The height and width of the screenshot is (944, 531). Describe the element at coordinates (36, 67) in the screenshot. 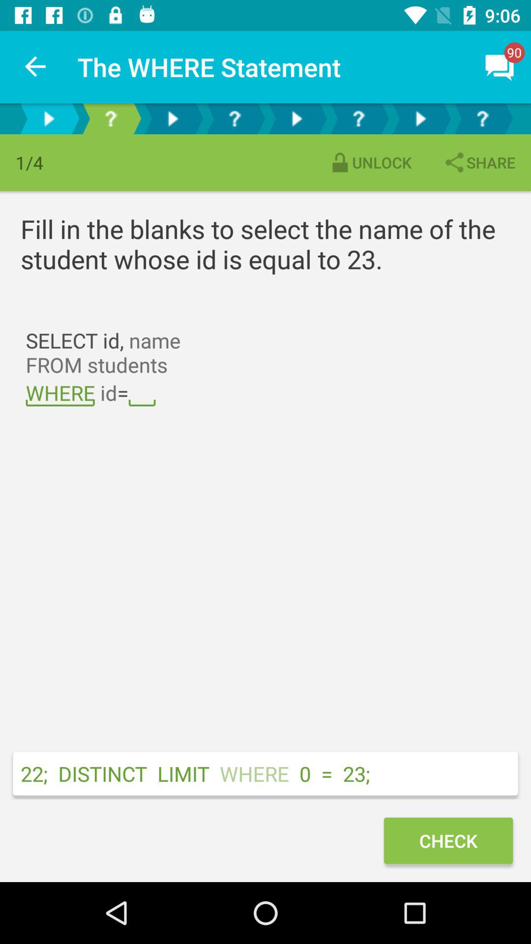

I see `open the icon to the left of the where statement item` at that location.